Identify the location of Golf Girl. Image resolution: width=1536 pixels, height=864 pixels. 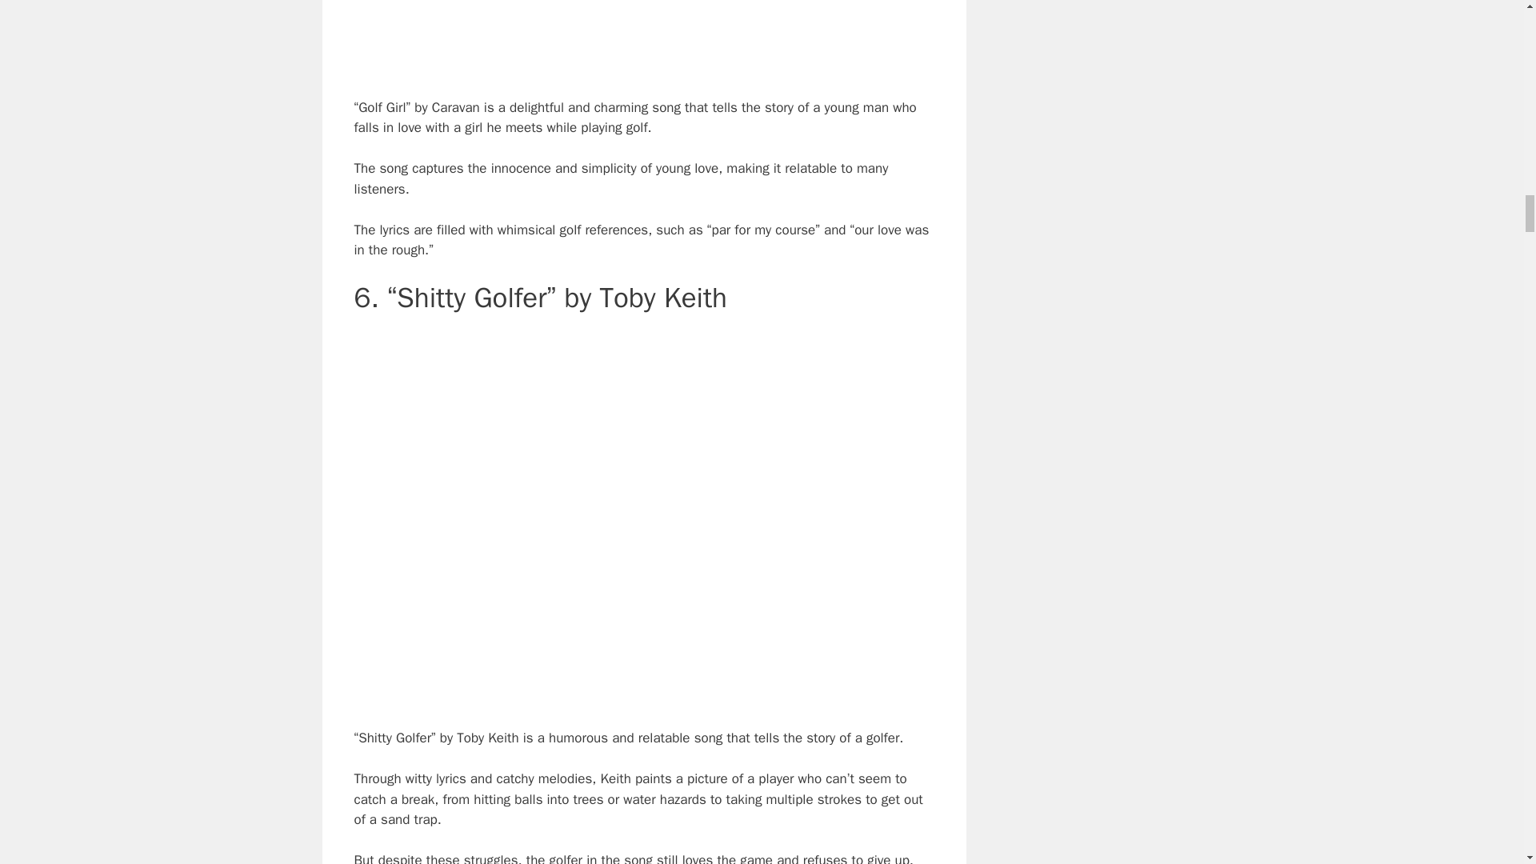
(643, 35).